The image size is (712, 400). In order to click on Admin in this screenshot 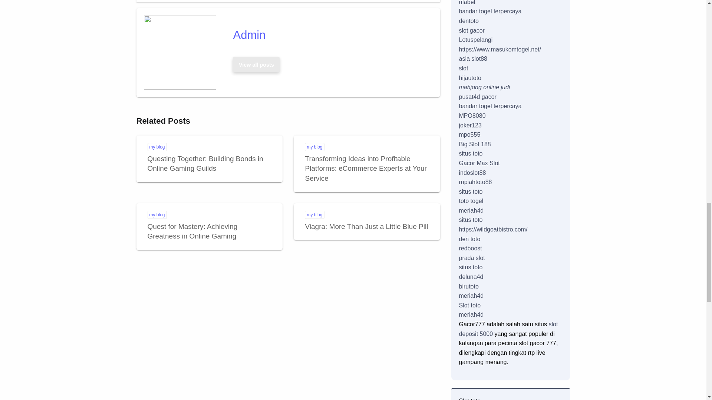, I will do `click(329, 35)`.